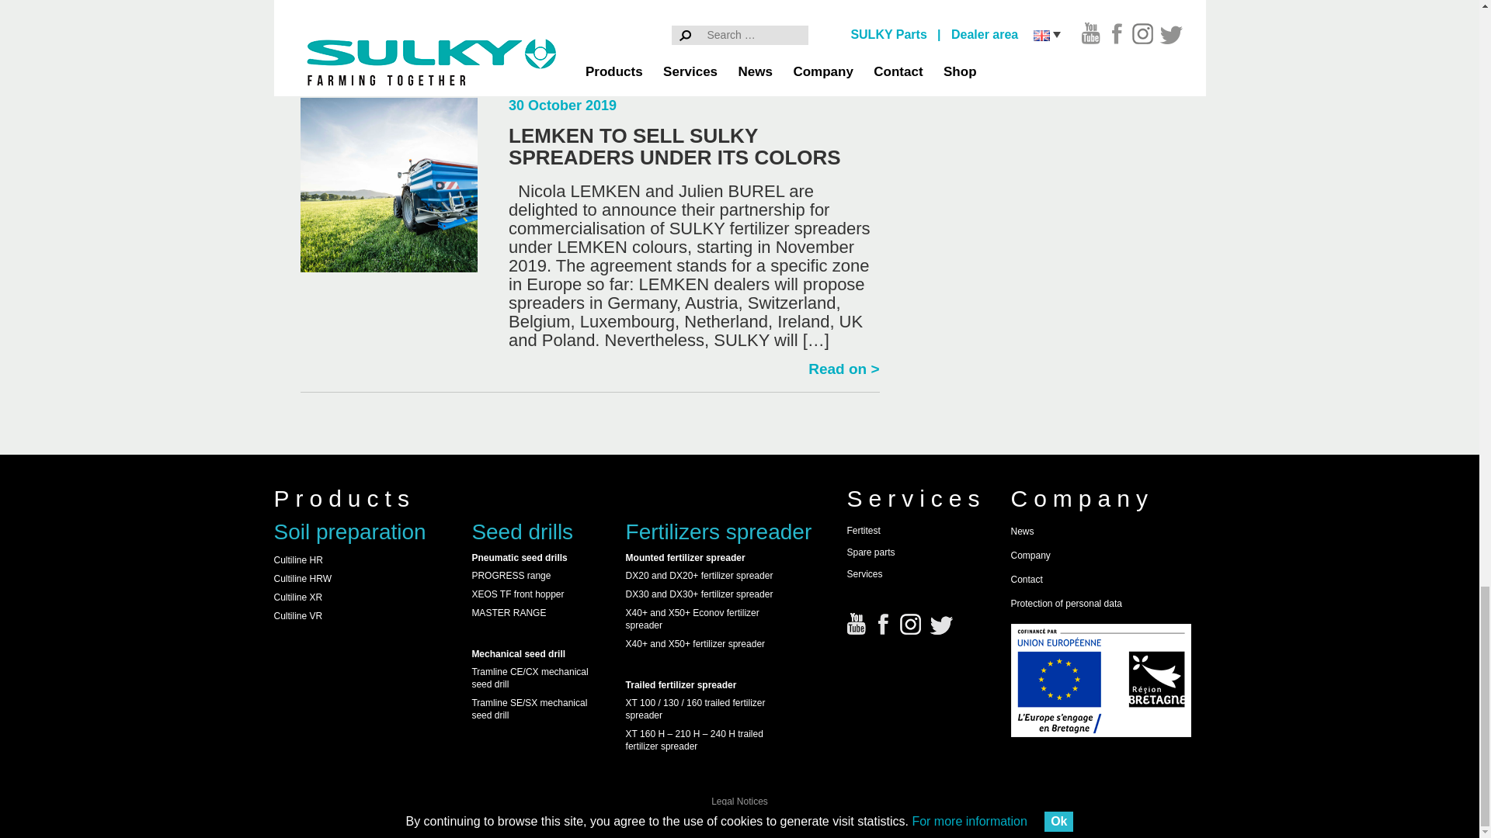  I want to click on Instgram, so click(910, 623).